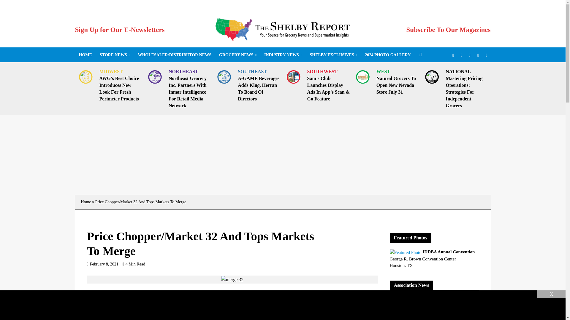 This screenshot has height=320, width=570. What do you see at coordinates (283, 55) in the screenshot?
I see `INDUSTRY NEWS` at bounding box center [283, 55].